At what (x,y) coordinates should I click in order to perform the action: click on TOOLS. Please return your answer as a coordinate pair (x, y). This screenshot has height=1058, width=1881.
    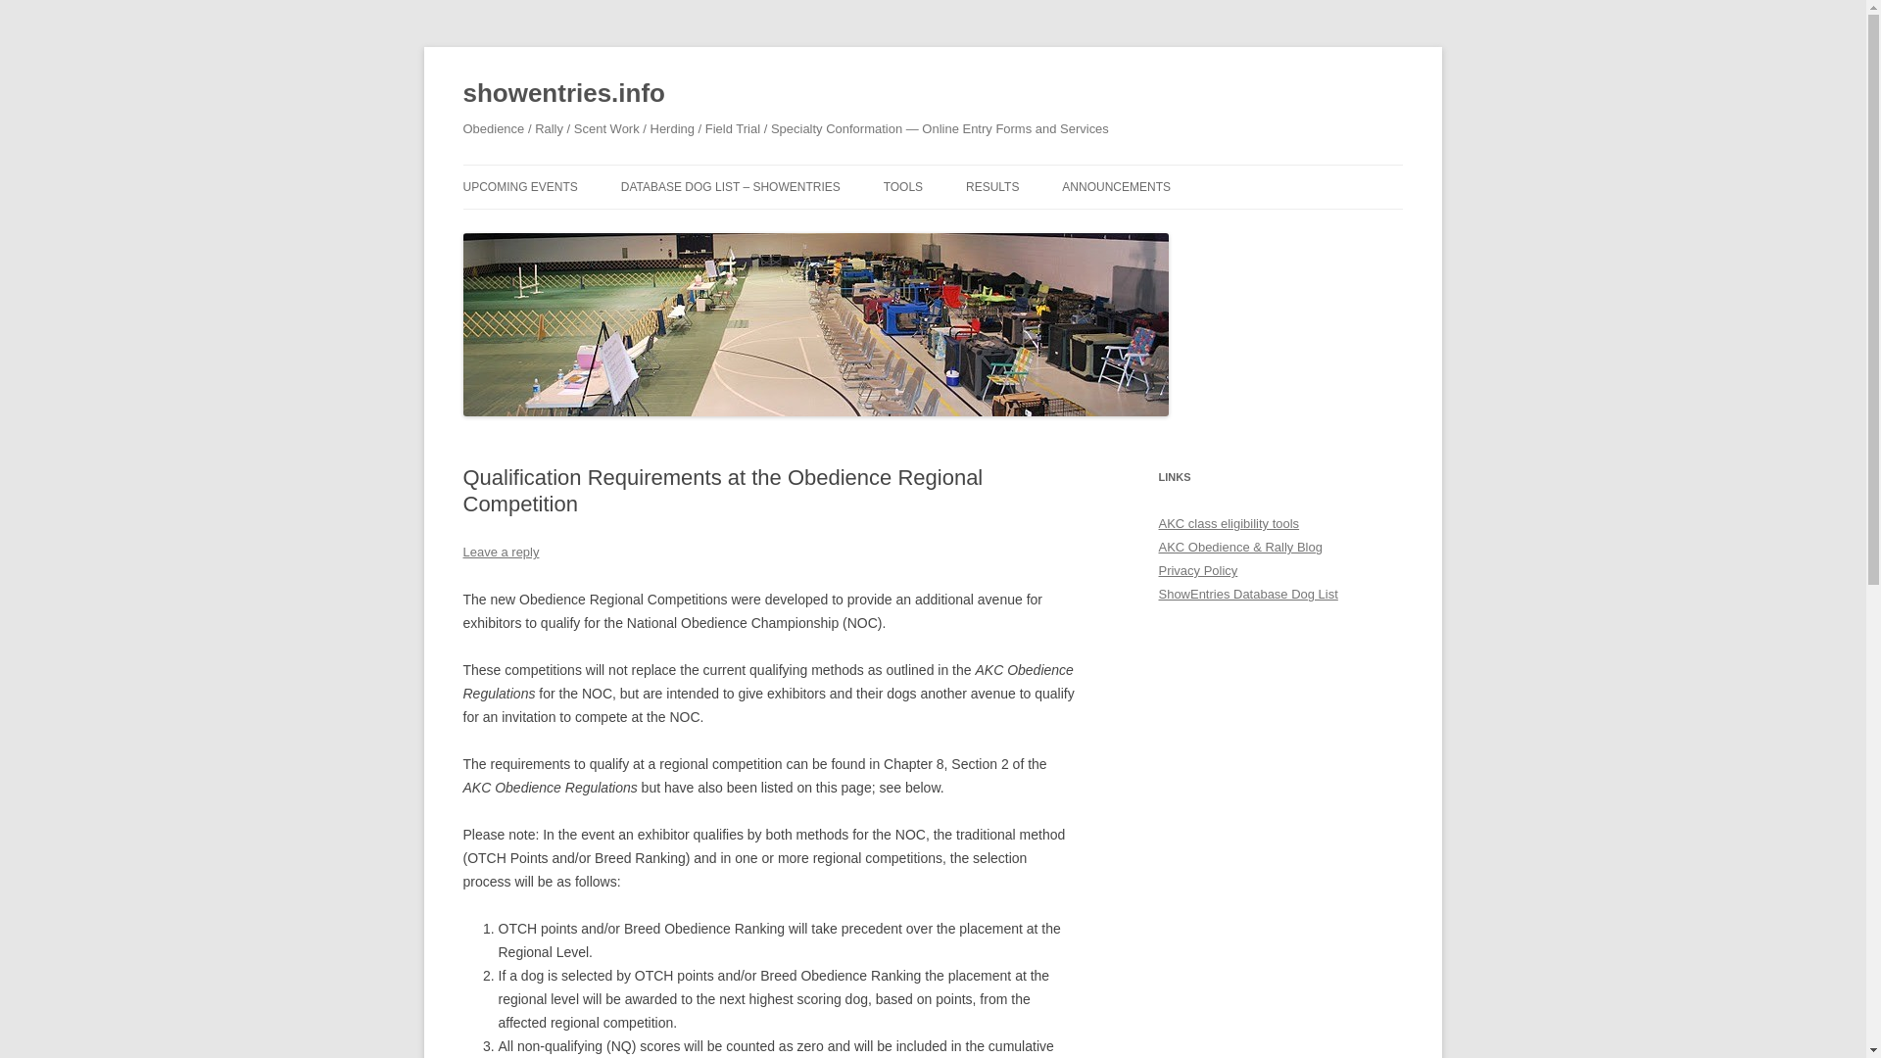
    Looking at the image, I should click on (903, 186).